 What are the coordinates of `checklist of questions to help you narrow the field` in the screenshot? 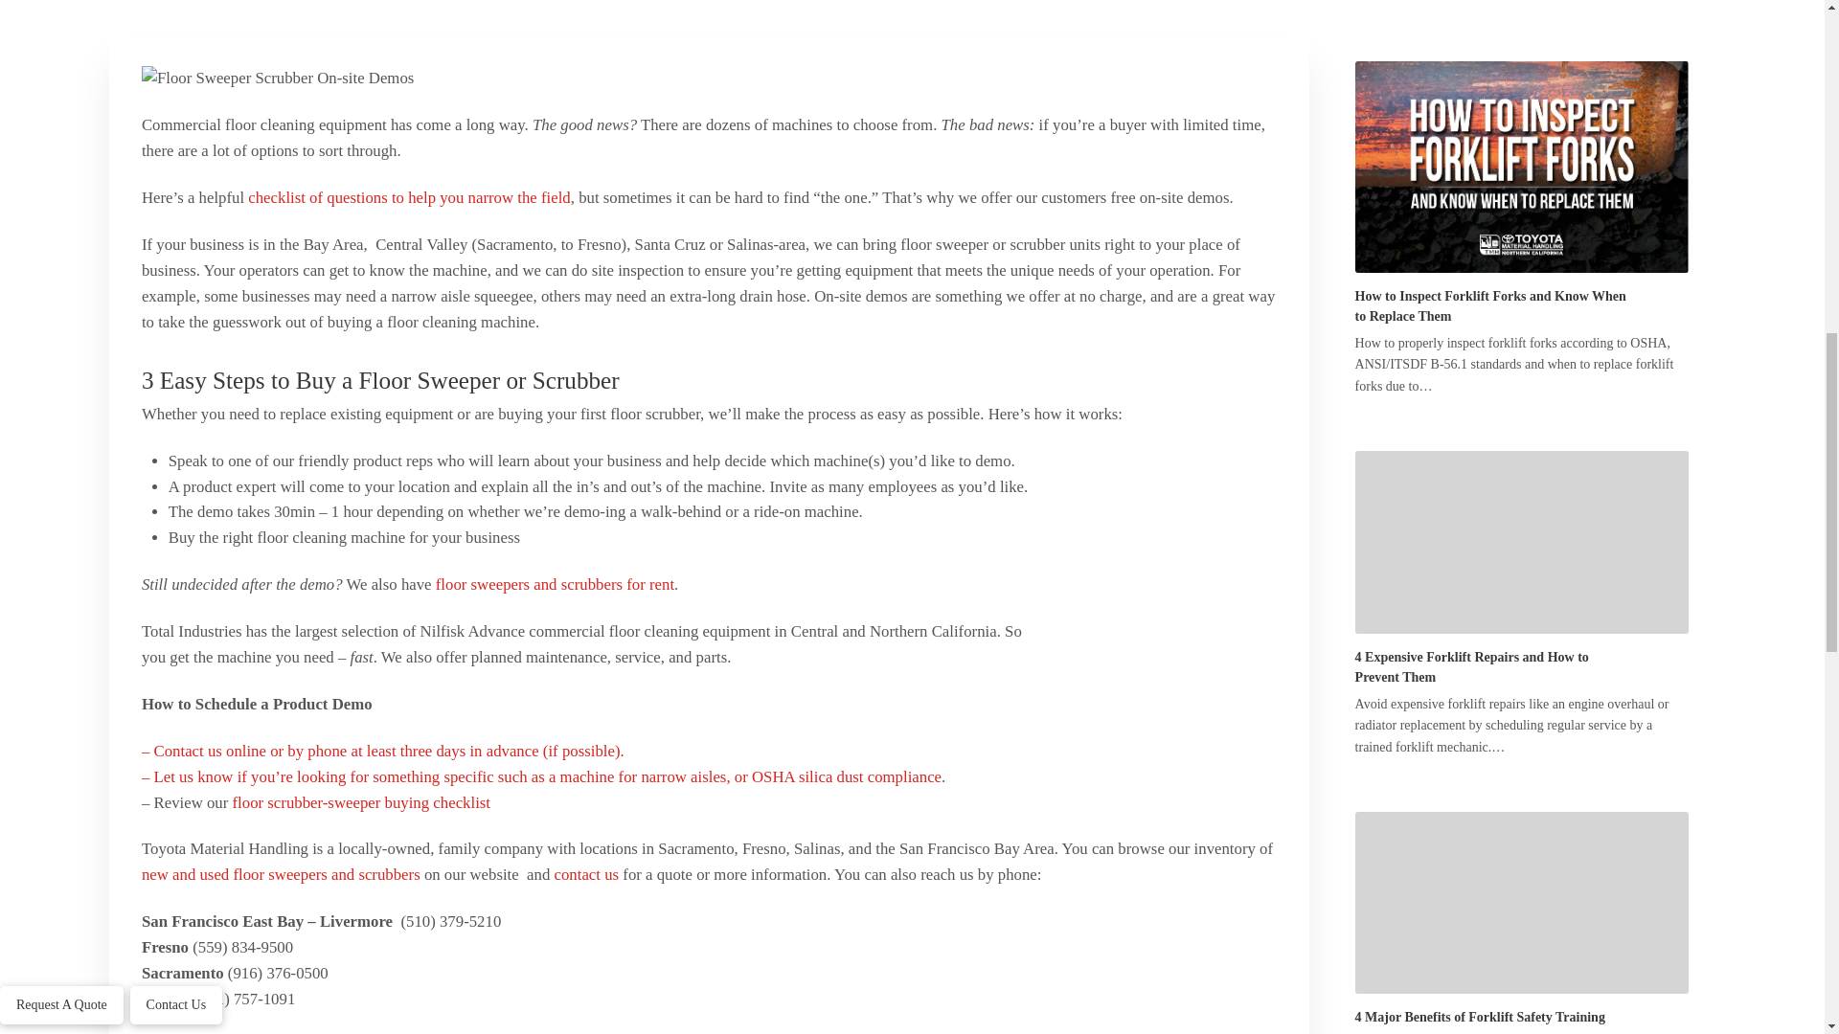 It's located at (409, 197).